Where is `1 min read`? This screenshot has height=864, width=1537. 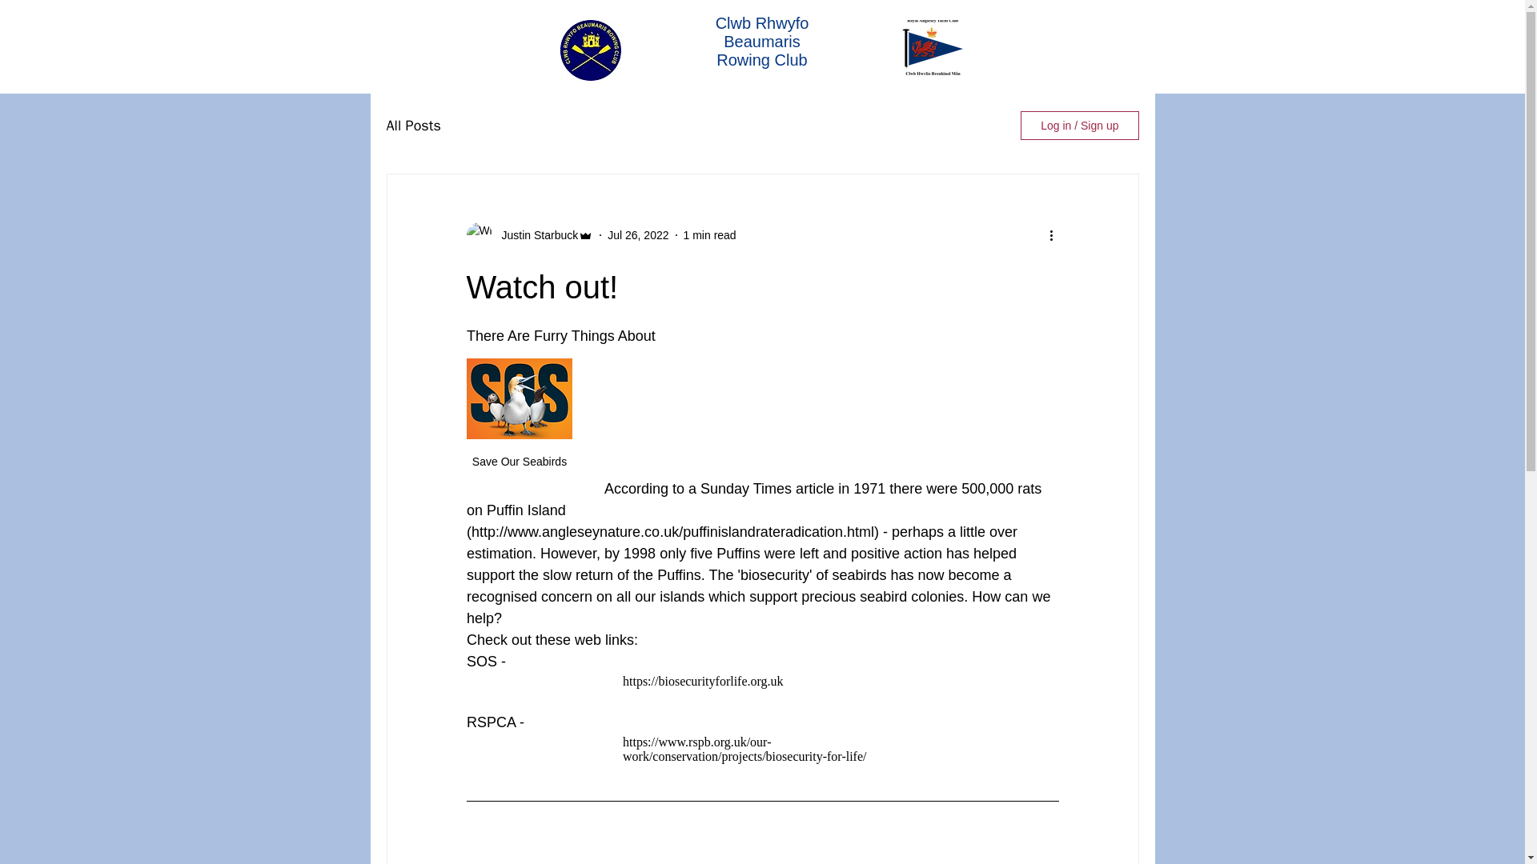
1 min read is located at coordinates (709, 235).